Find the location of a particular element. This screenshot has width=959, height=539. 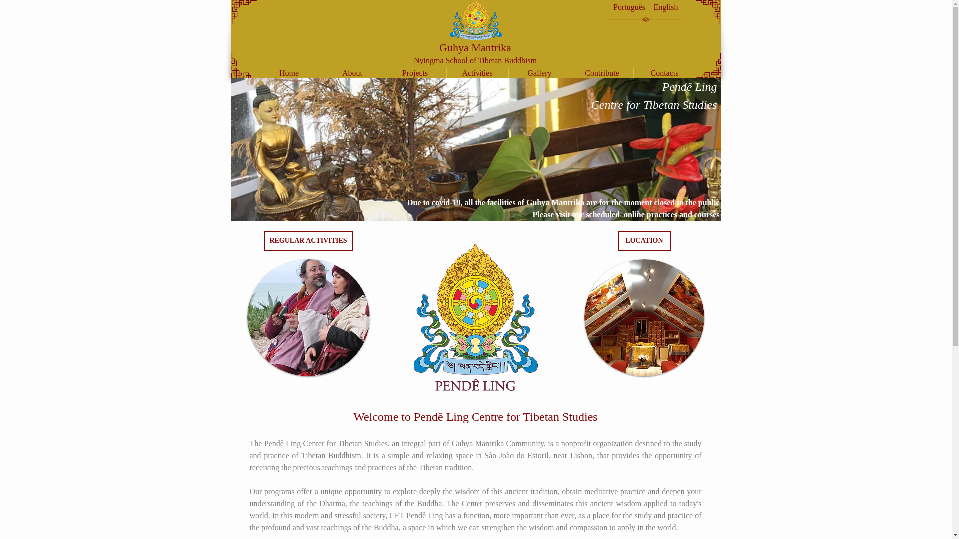

Guhya Mantrika is located at coordinates (475, 48).